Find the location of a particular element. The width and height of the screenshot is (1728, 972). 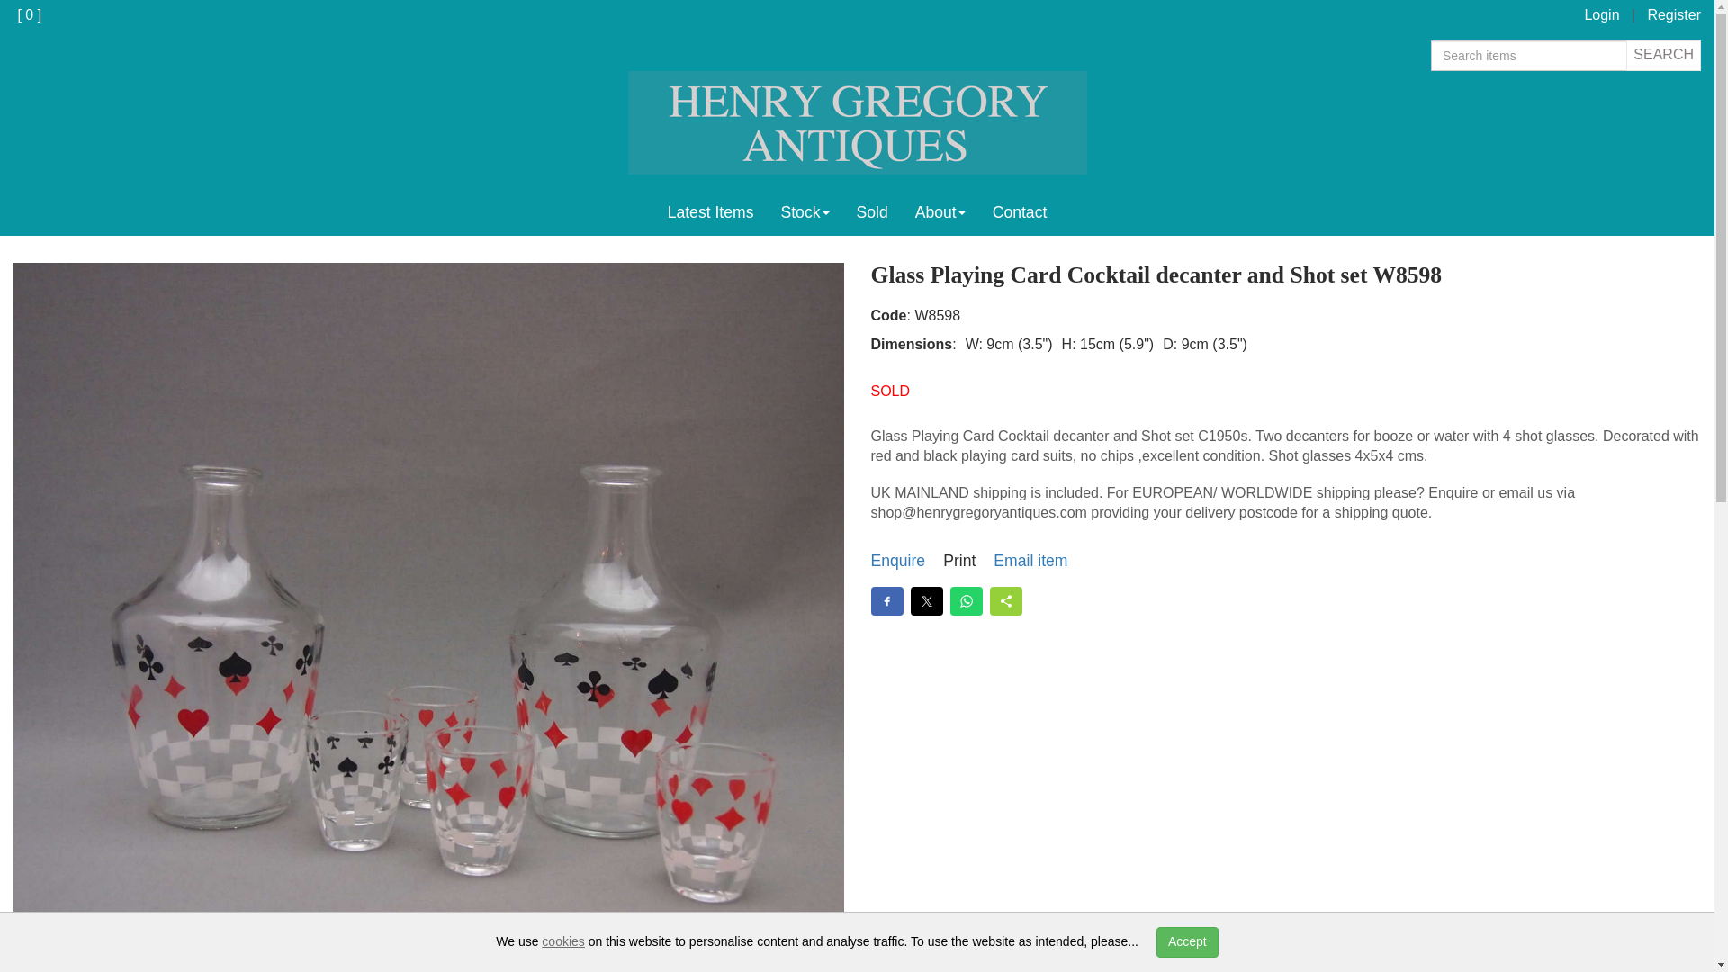

Contact is located at coordinates (1020, 212).